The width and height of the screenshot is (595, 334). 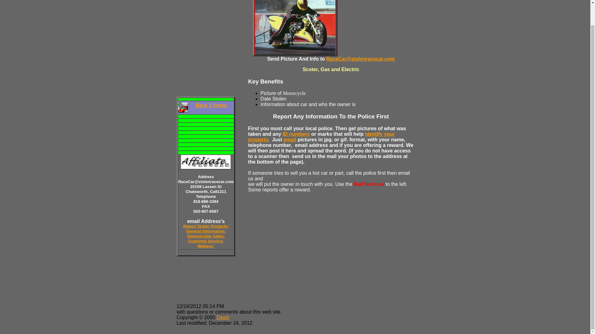 What do you see at coordinates (206, 226) in the screenshot?
I see `Report Stolen Property:` at bounding box center [206, 226].